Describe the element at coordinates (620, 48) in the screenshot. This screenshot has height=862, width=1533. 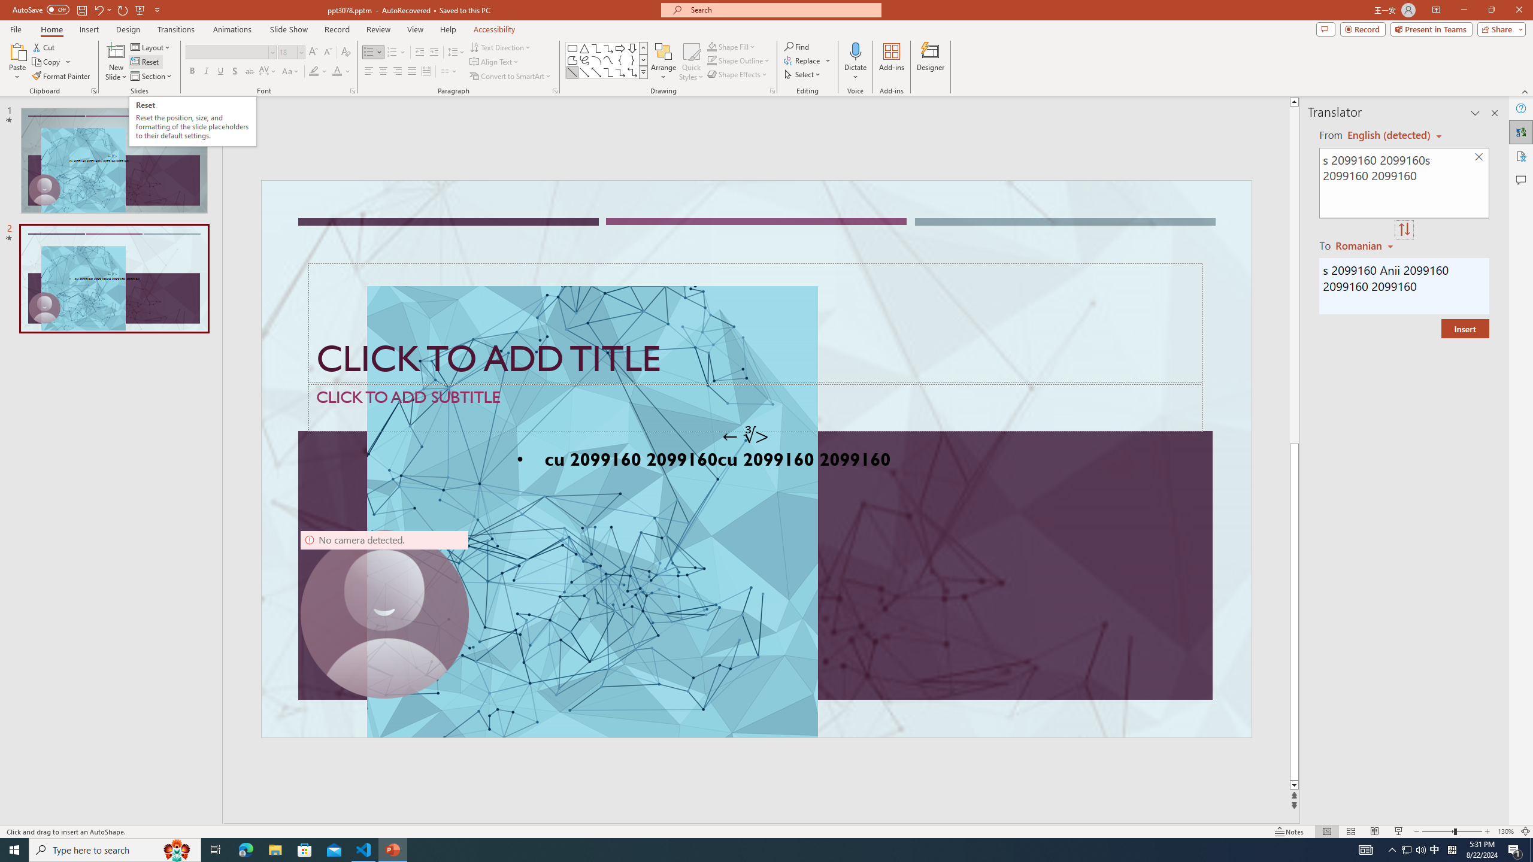
I see `Arrow: Right` at that location.